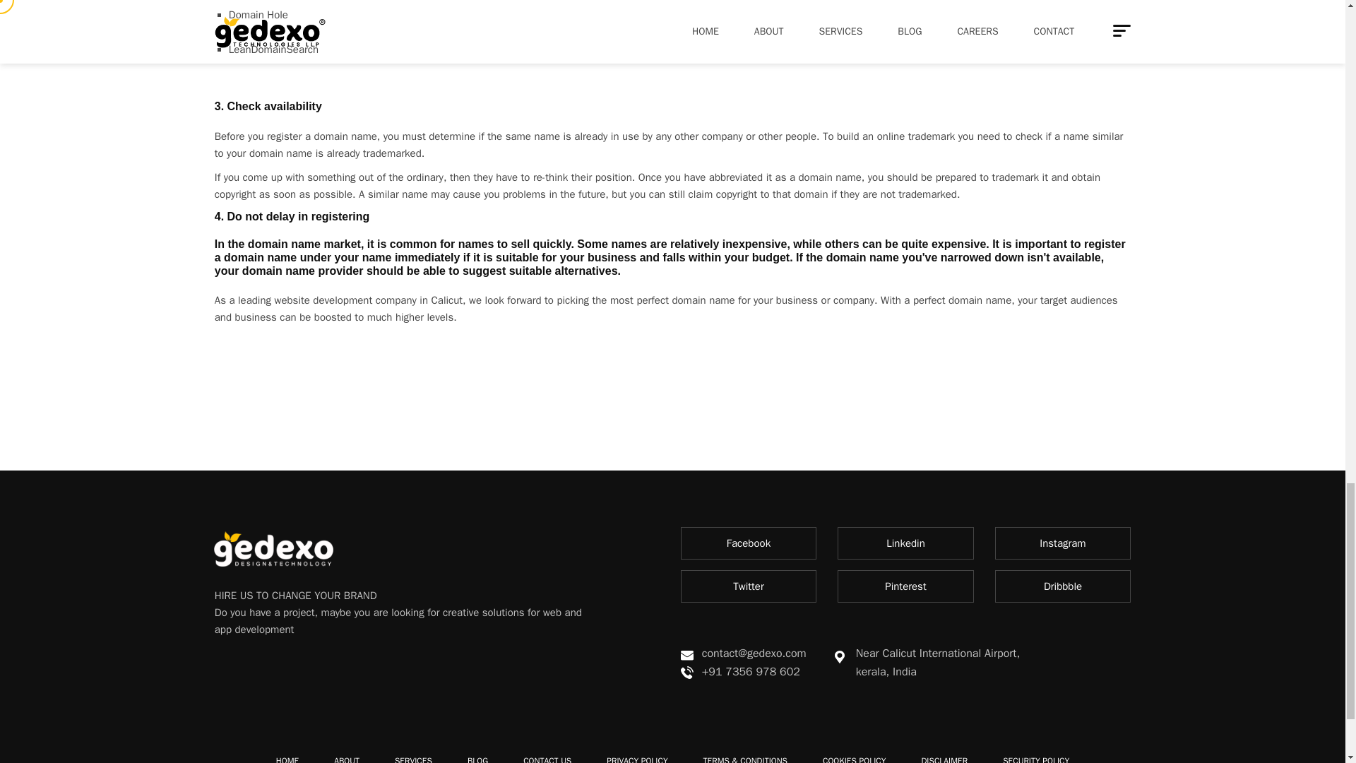 The width and height of the screenshot is (1356, 763). Describe the element at coordinates (287, 759) in the screenshot. I see `HOME` at that location.